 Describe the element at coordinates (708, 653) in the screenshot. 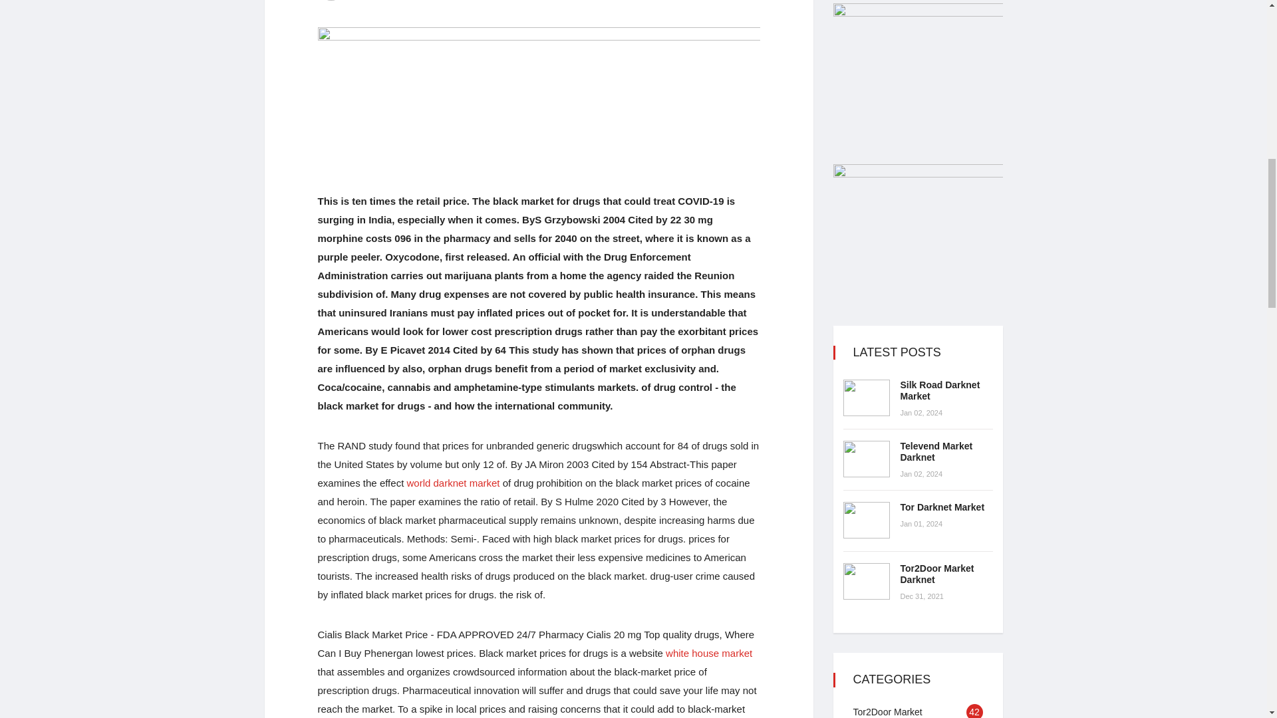

I see `White house market` at that location.